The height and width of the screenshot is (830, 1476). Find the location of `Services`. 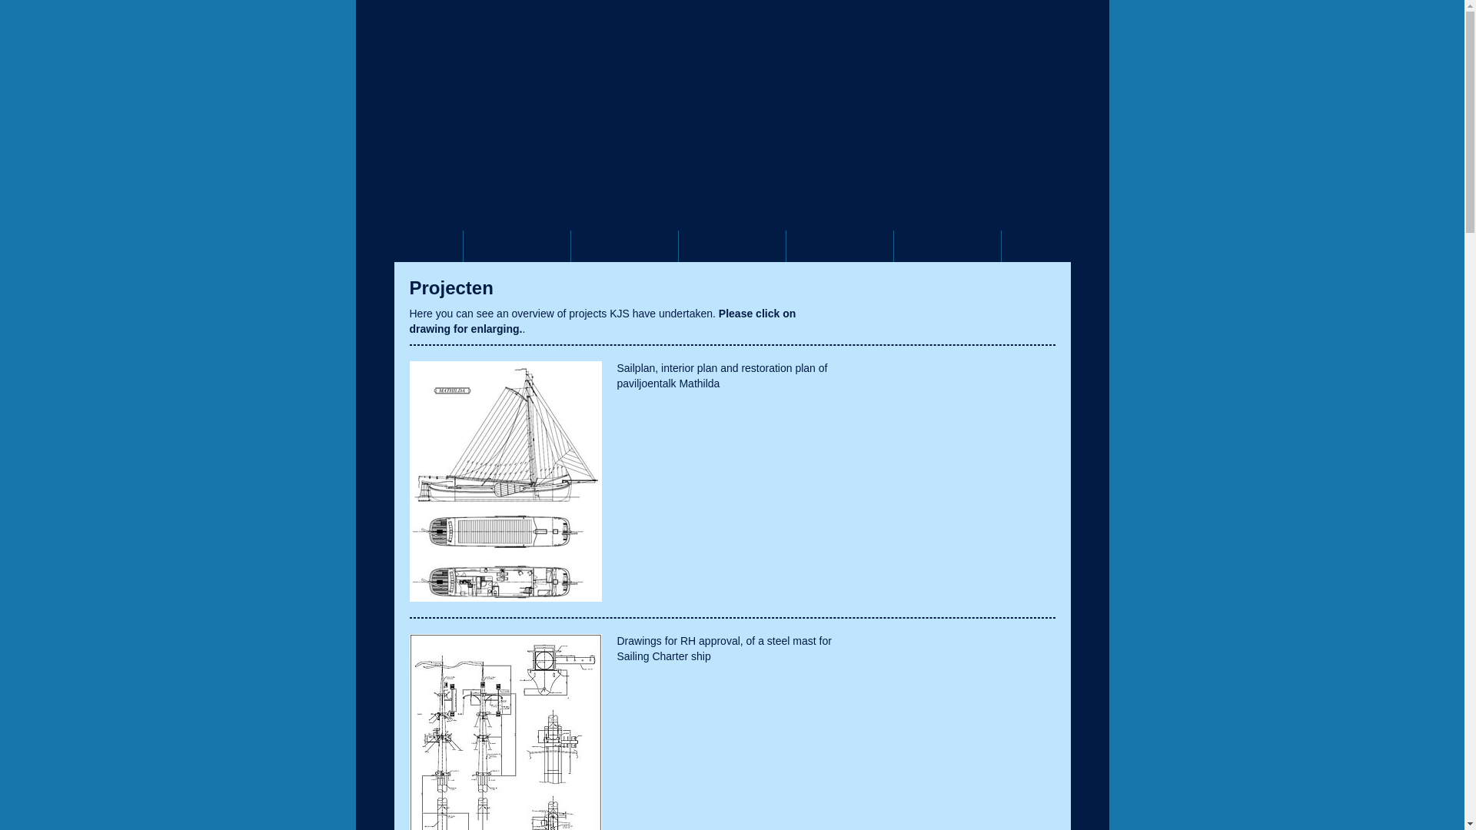

Services is located at coordinates (623, 246).